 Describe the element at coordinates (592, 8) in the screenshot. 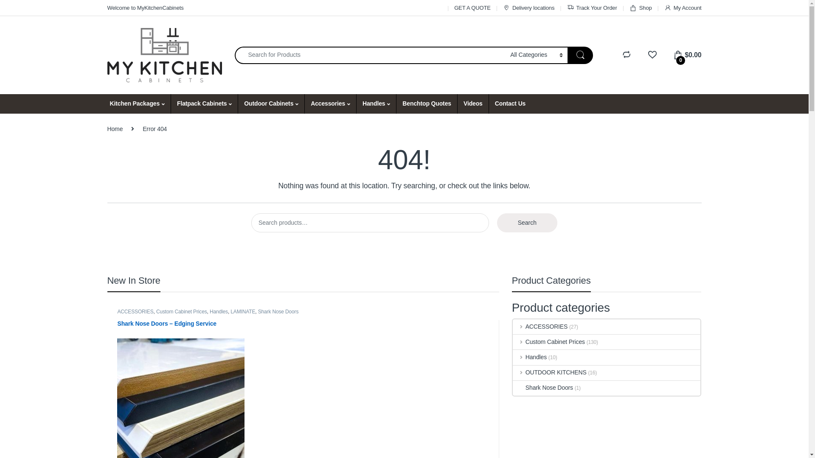

I see `Track Your Order` at that location.